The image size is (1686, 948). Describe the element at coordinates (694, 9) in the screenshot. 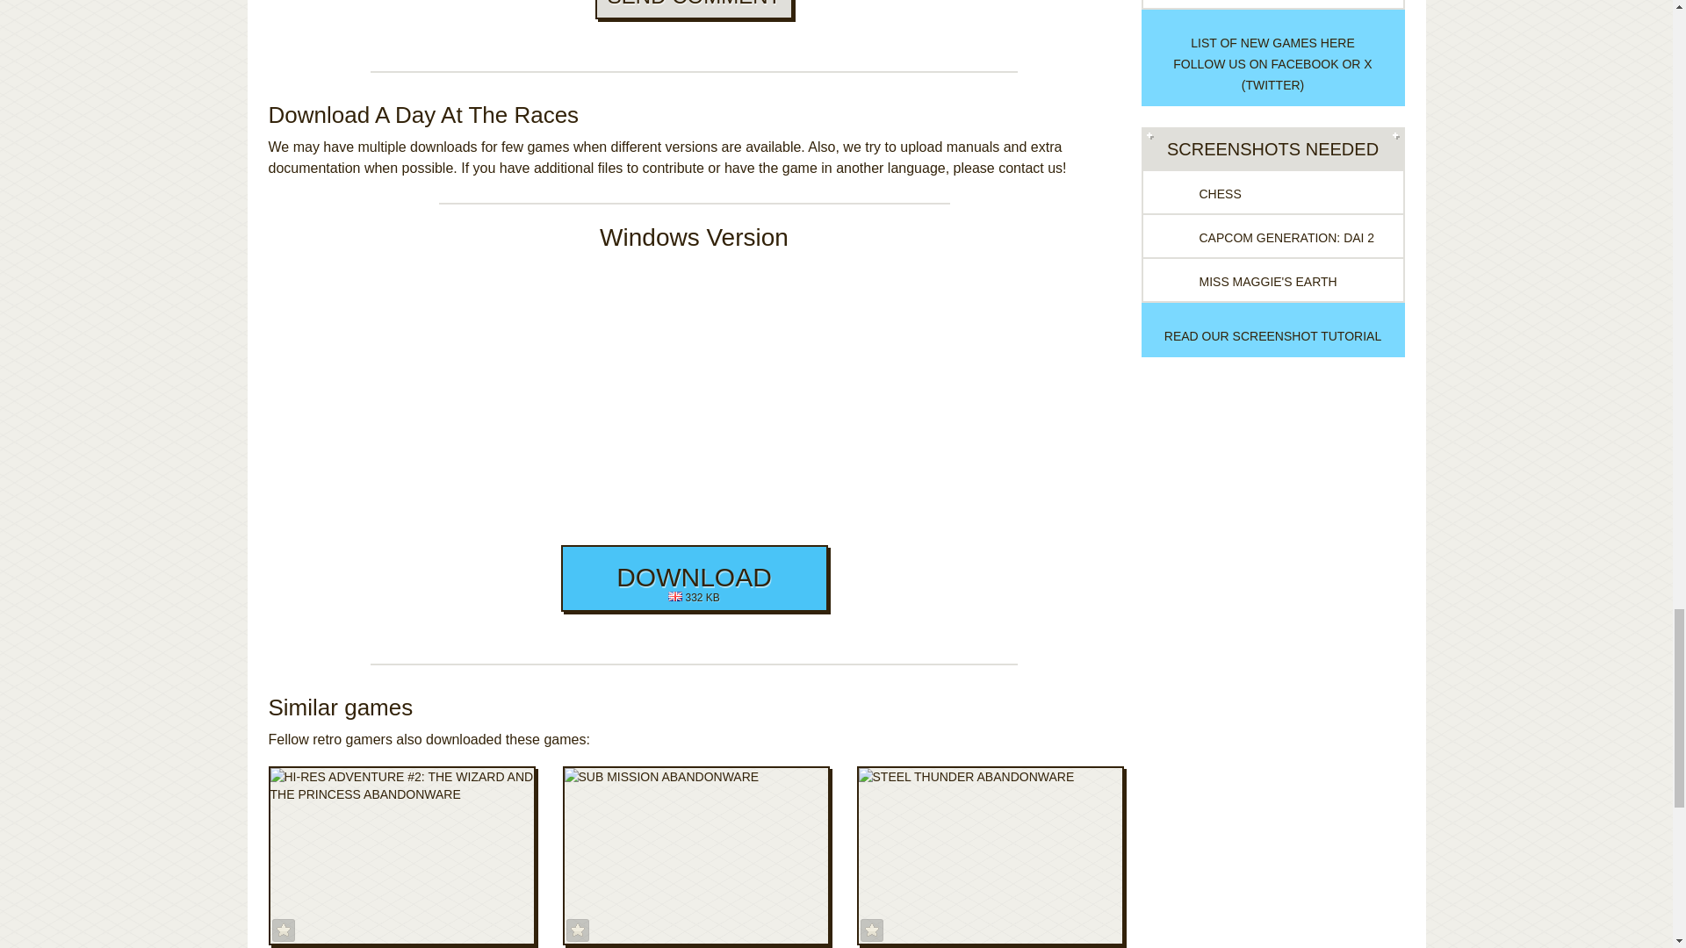

I see `SEND COMMENT` at that location.